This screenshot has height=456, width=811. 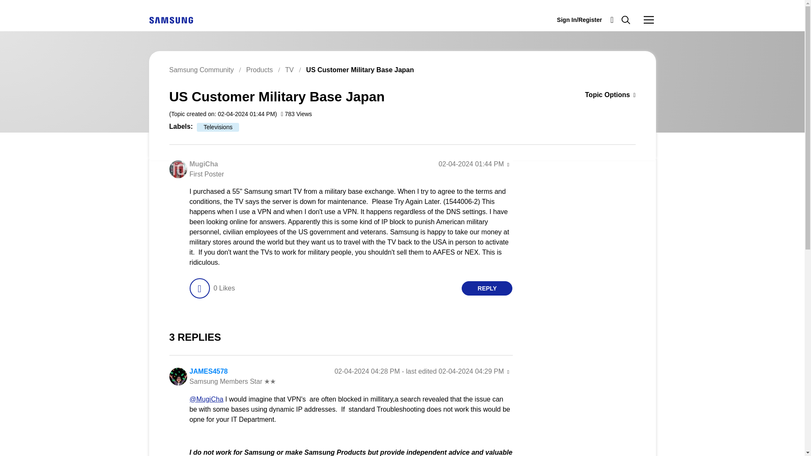 I want to click on MugiCha, so click(x=204, y=164).